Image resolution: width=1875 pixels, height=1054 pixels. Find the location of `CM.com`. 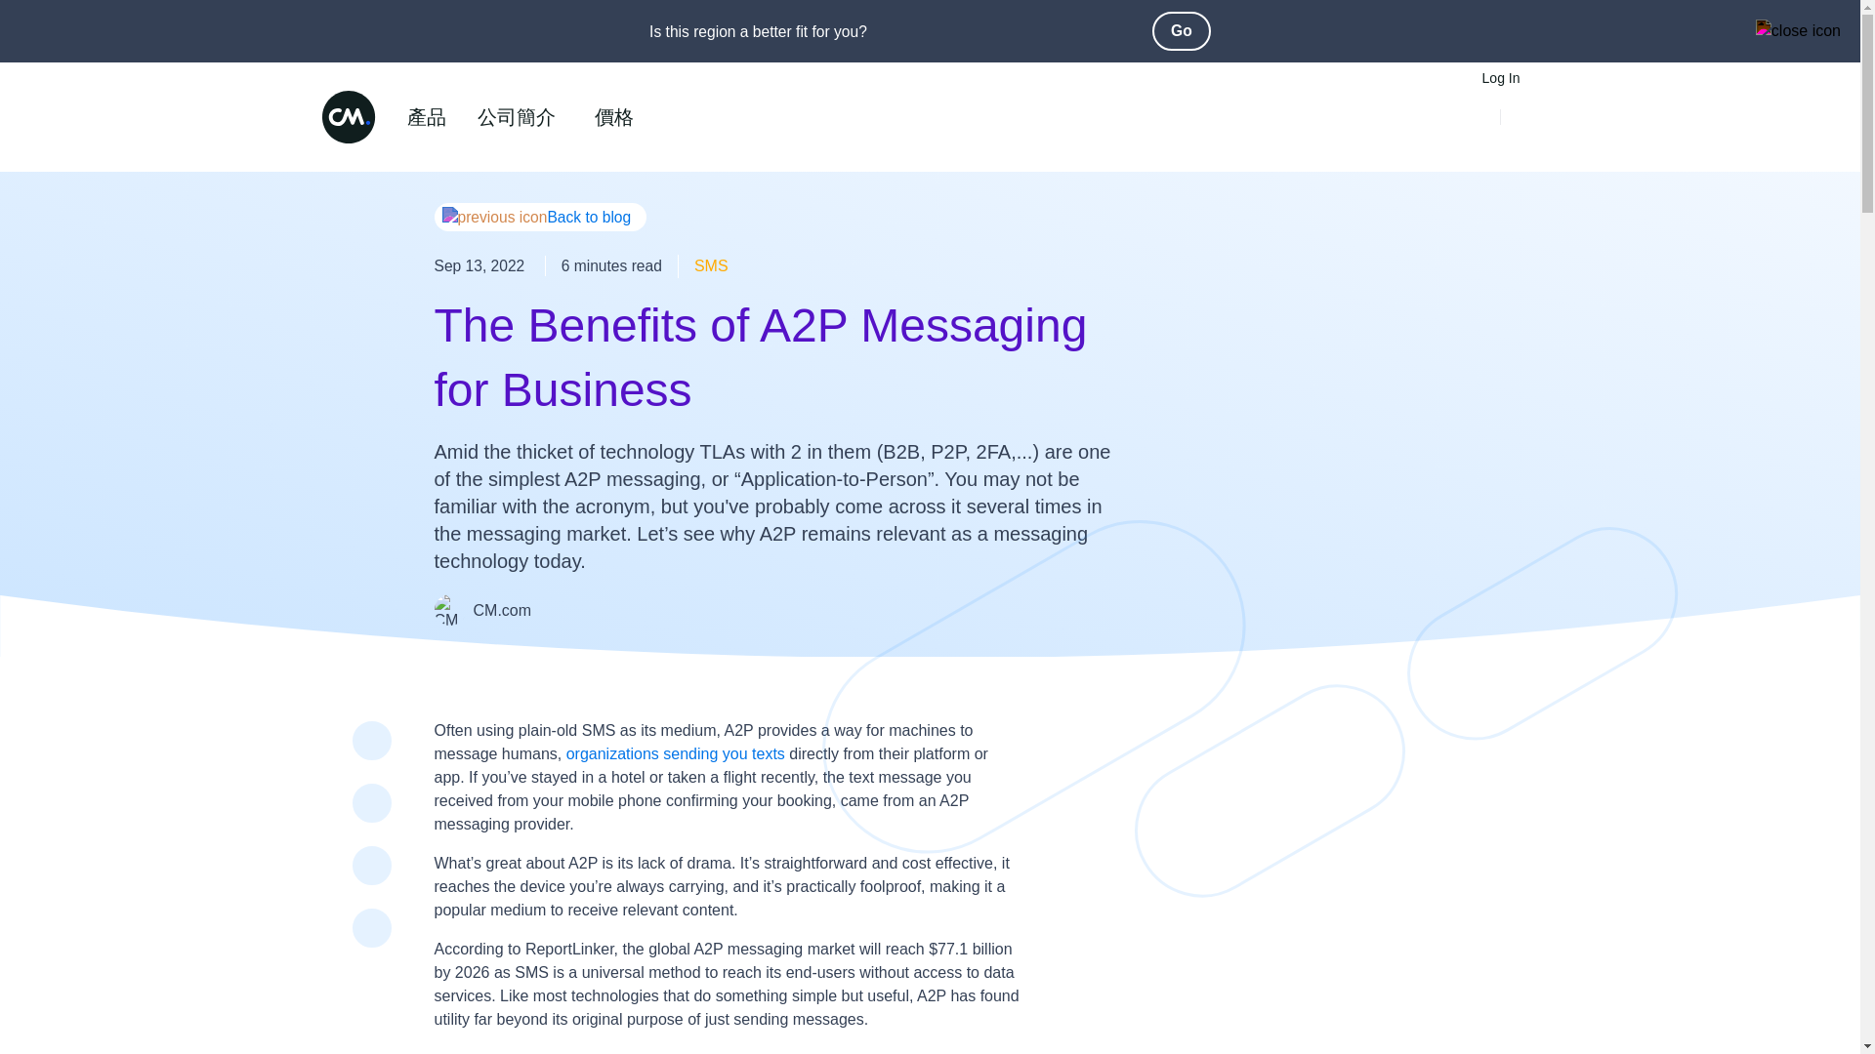

CM.com is located at coordinates (348, 116).